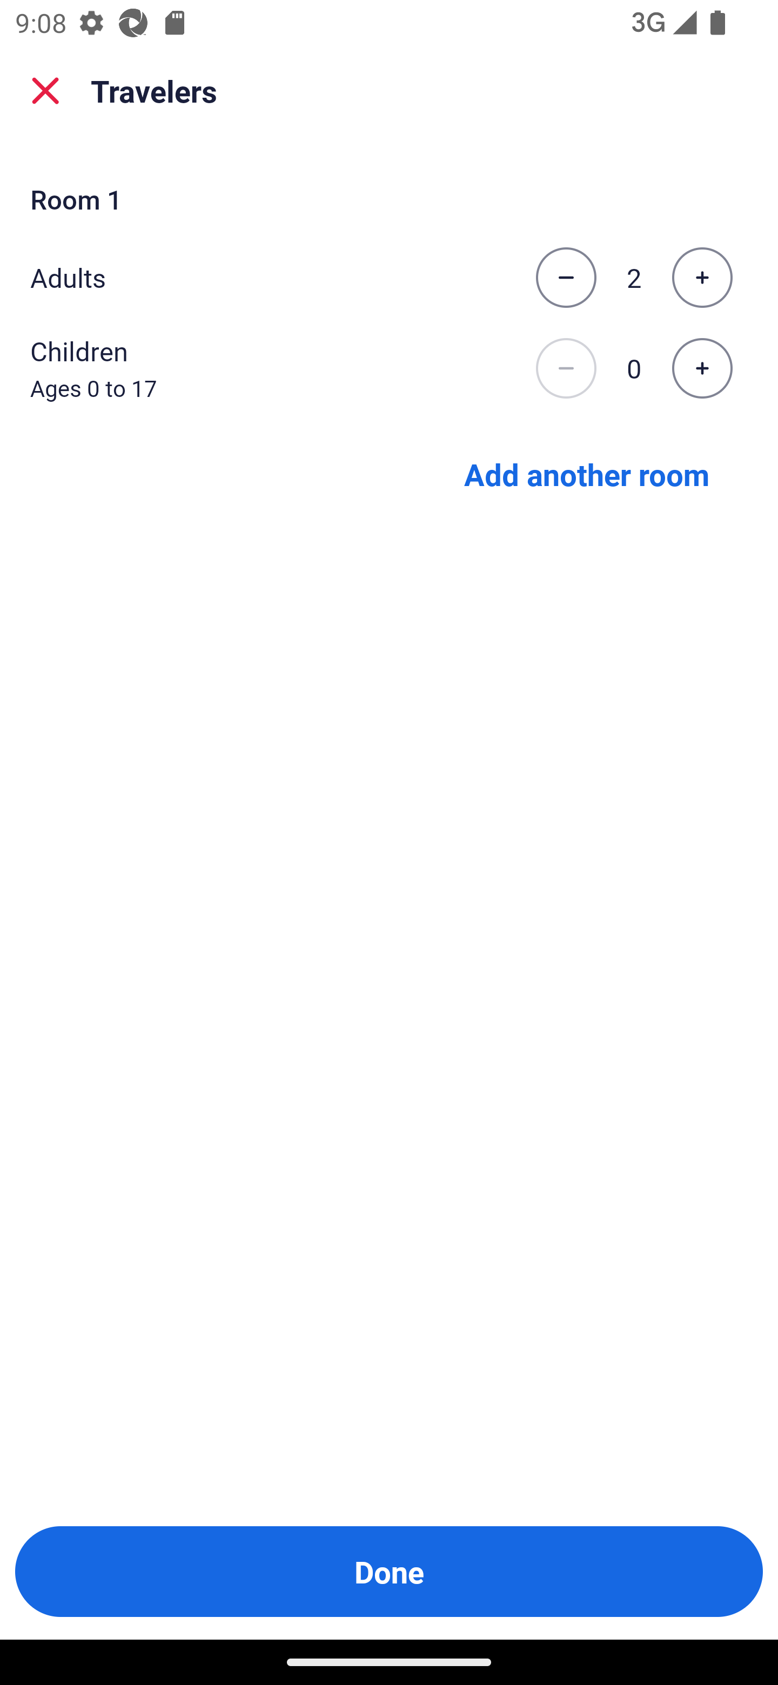 The image size is (778, 1685). I want to click on Decrease the number of children, so click(566, 369).